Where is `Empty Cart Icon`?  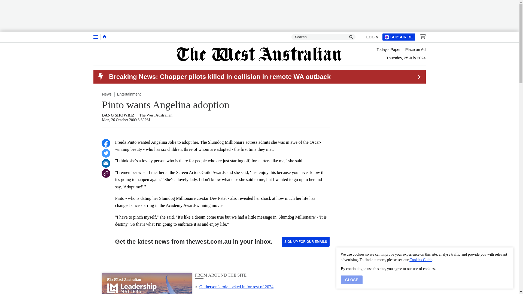 Empty Cart Icon is located at coordinates (421, 36).